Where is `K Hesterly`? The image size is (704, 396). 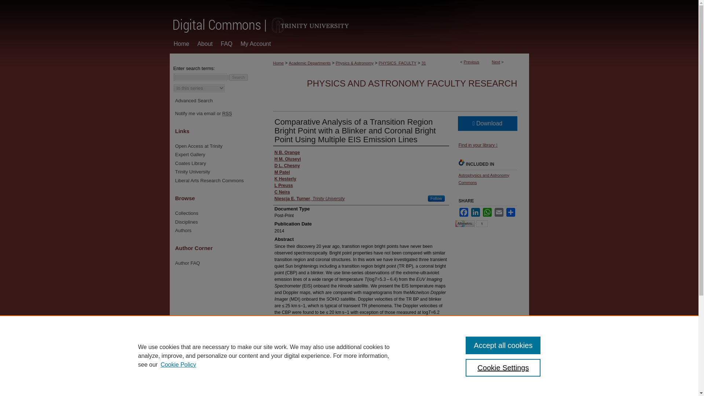 K Hesterly is located at coordinates (285, 179).